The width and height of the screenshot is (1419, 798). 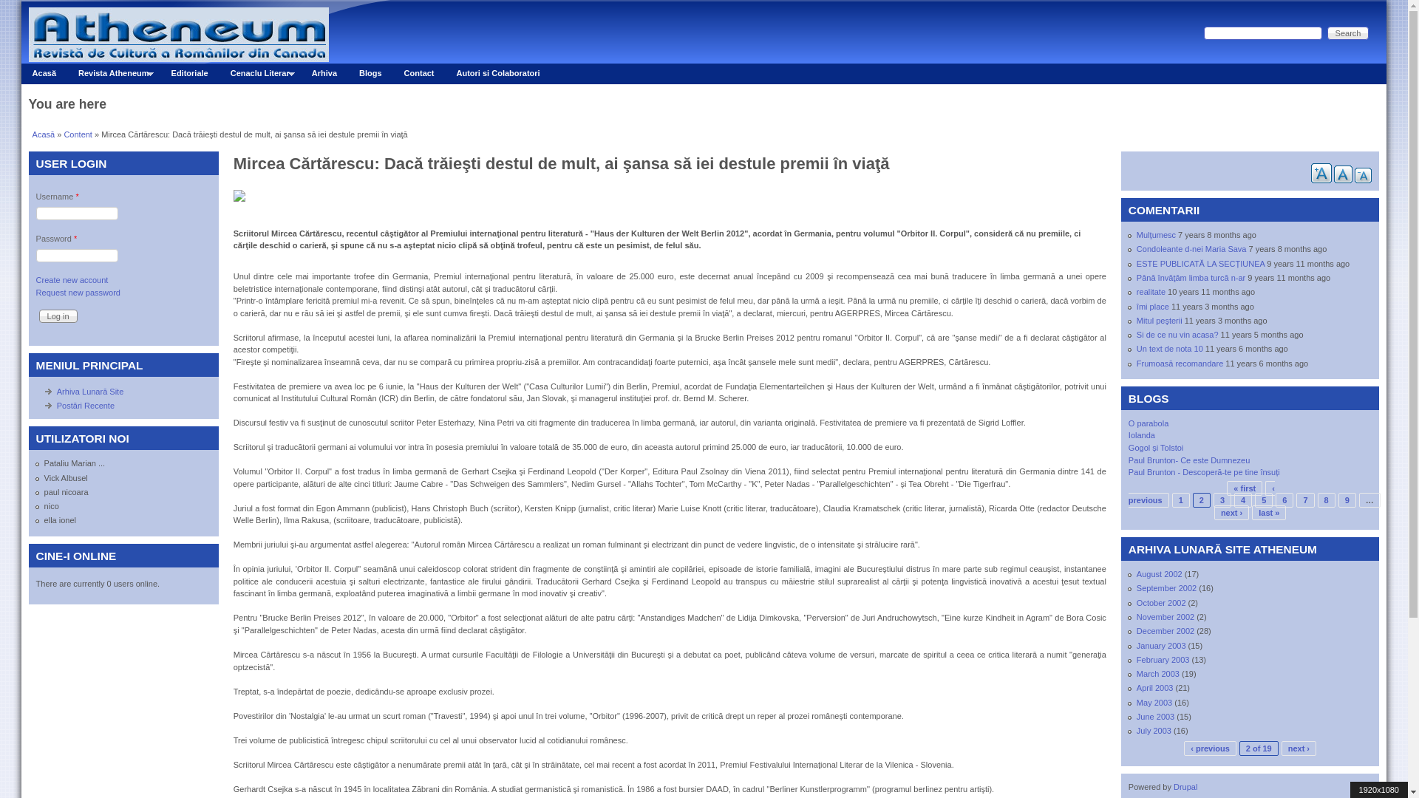 What do you see at coordinates (1321, 173) in the screenshot?
I see `A` at bounding box center [1321, 173].